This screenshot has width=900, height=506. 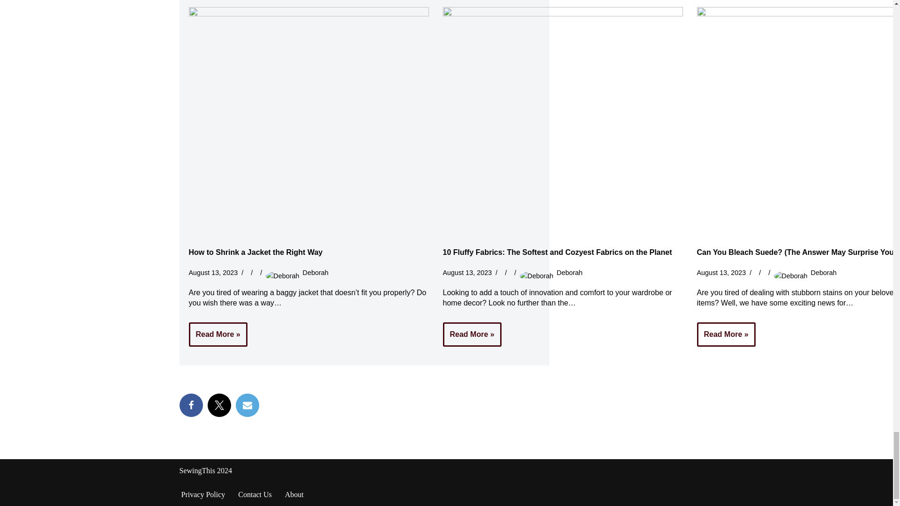 I want to click on Facebook, so click(x=191, y=405).